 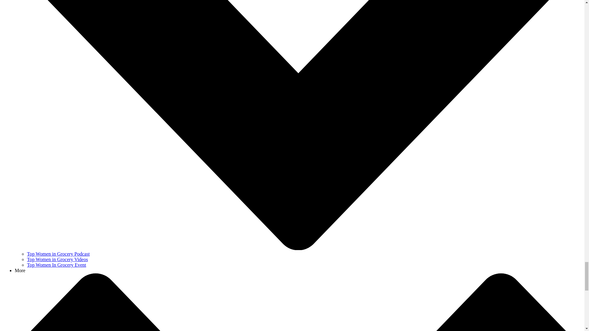 I want to click on Top Women in Grocery Podcast, so click(x=58, y=254).